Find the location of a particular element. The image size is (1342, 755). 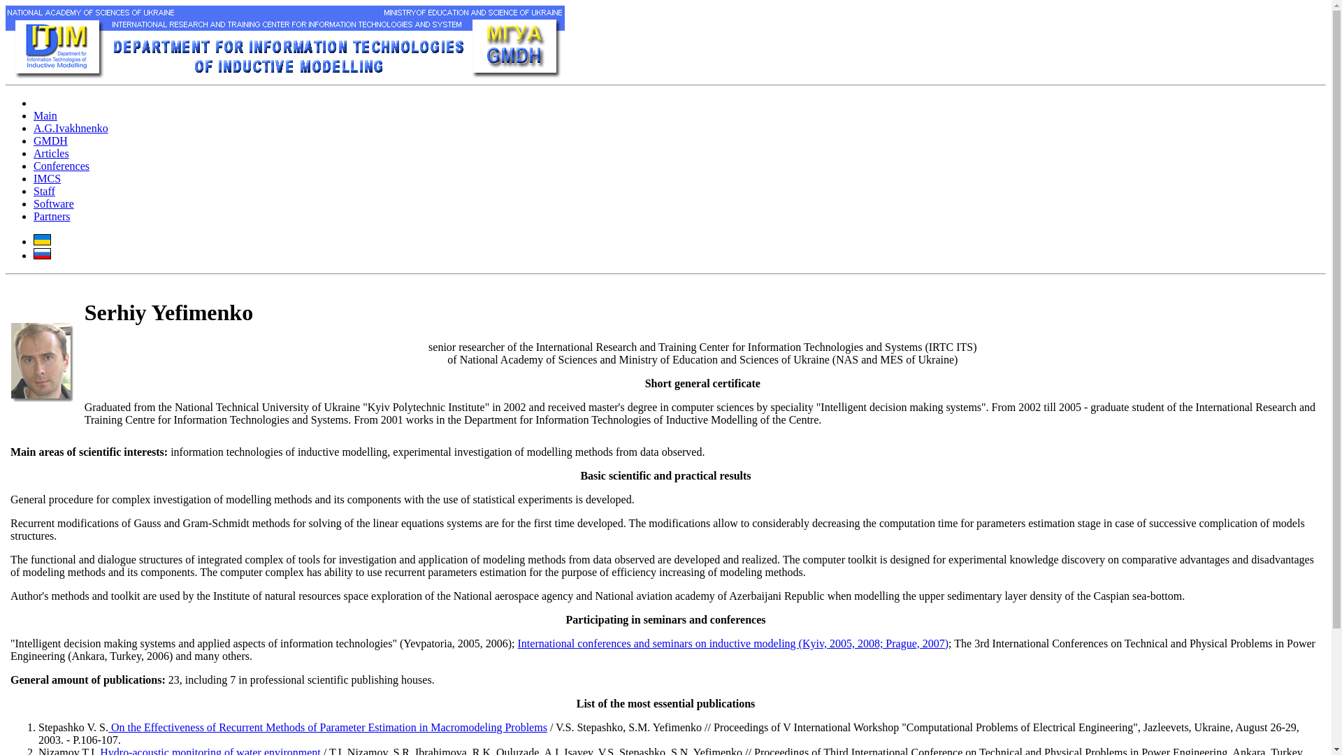

Conferences is located at coordinates (62, 166).